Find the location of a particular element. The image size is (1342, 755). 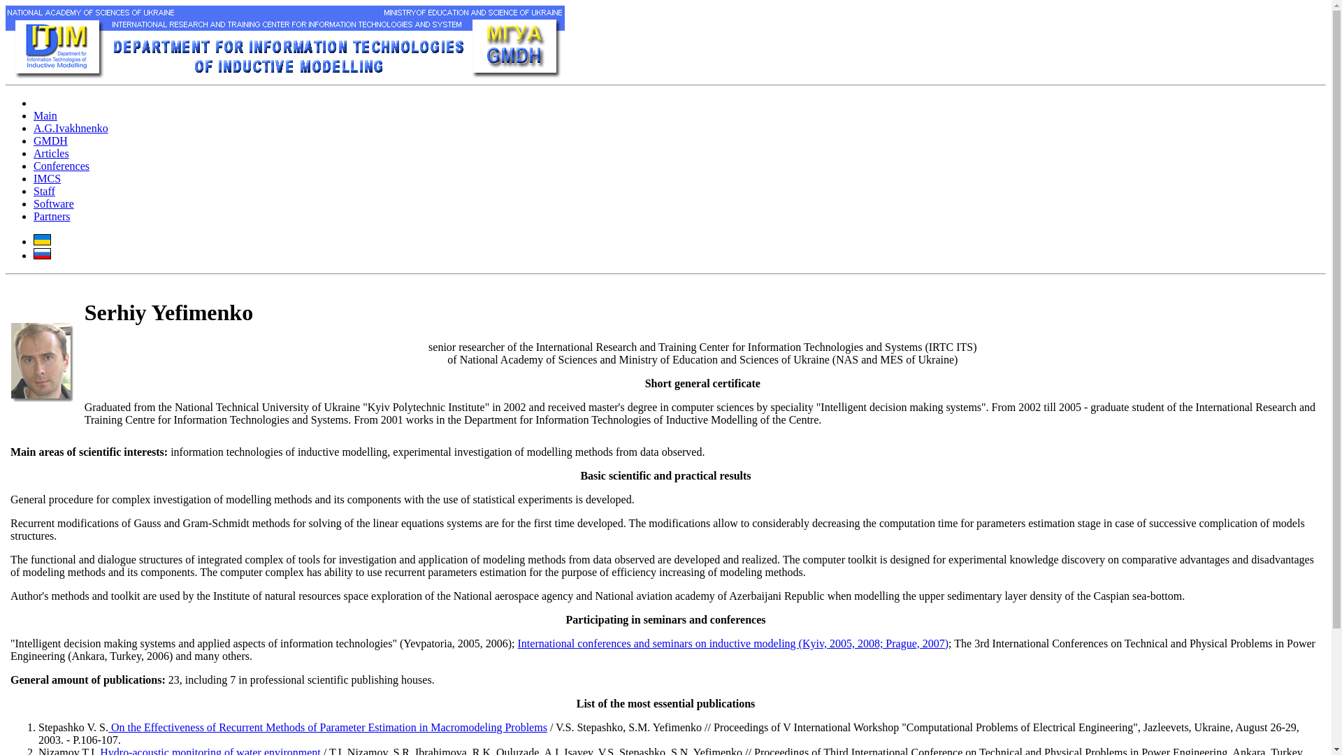

Conferences is located at coordinates (62, 166).